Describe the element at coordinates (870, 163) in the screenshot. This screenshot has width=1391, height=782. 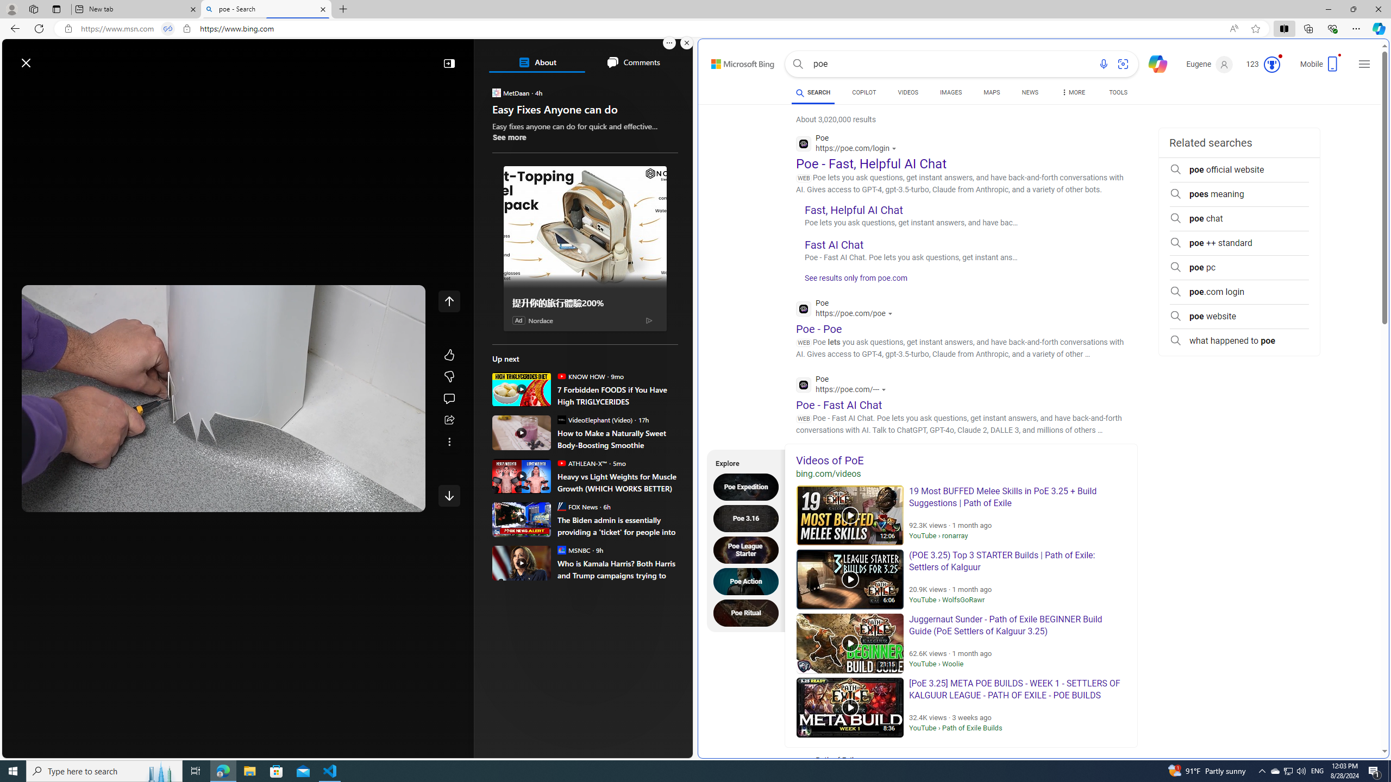
I see `Poe - Fast, Helpful AI Chat` at that location.